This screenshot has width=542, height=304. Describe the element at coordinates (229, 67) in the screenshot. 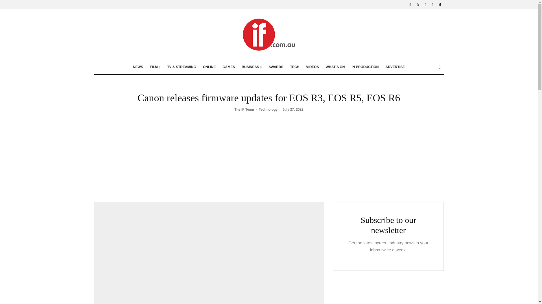

I see `GAMES` at that location.